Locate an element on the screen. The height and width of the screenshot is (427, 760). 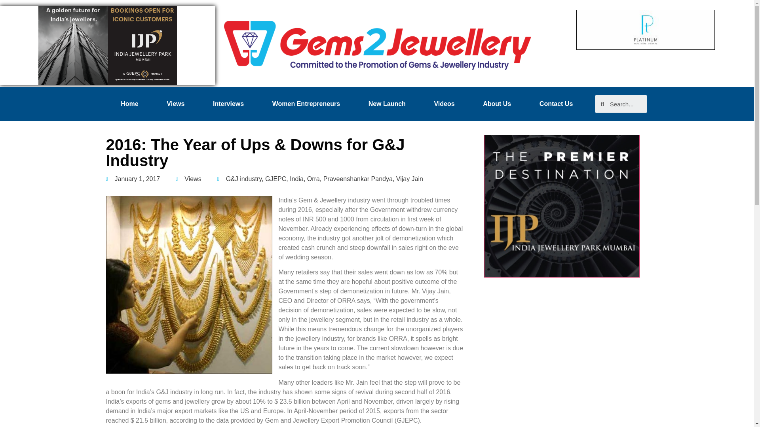
Videos is located at coordinates (444, 104).